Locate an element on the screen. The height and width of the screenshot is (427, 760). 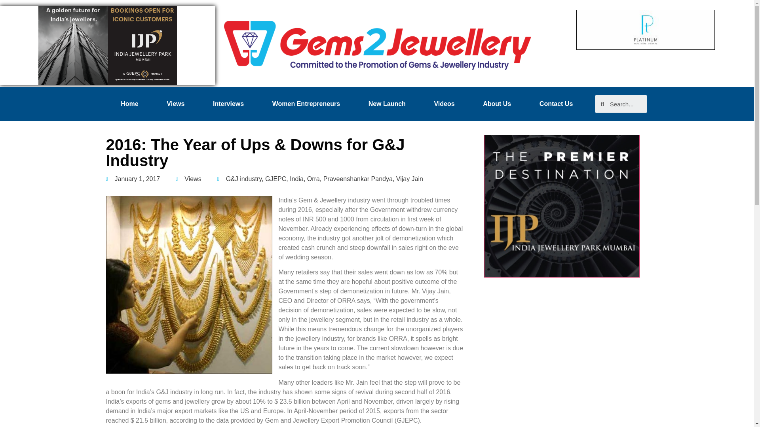
Videos is located at coordinates (444, 104).